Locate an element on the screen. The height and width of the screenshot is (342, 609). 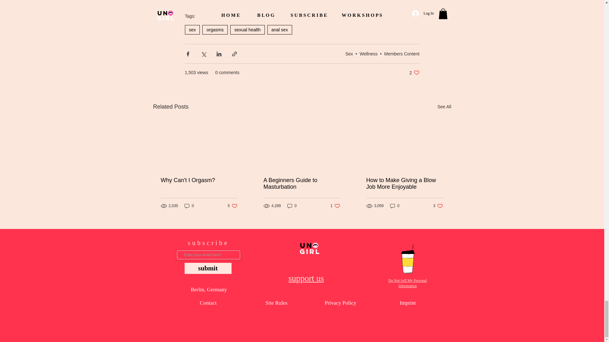
orgasms is located at coordinates (215, 30).